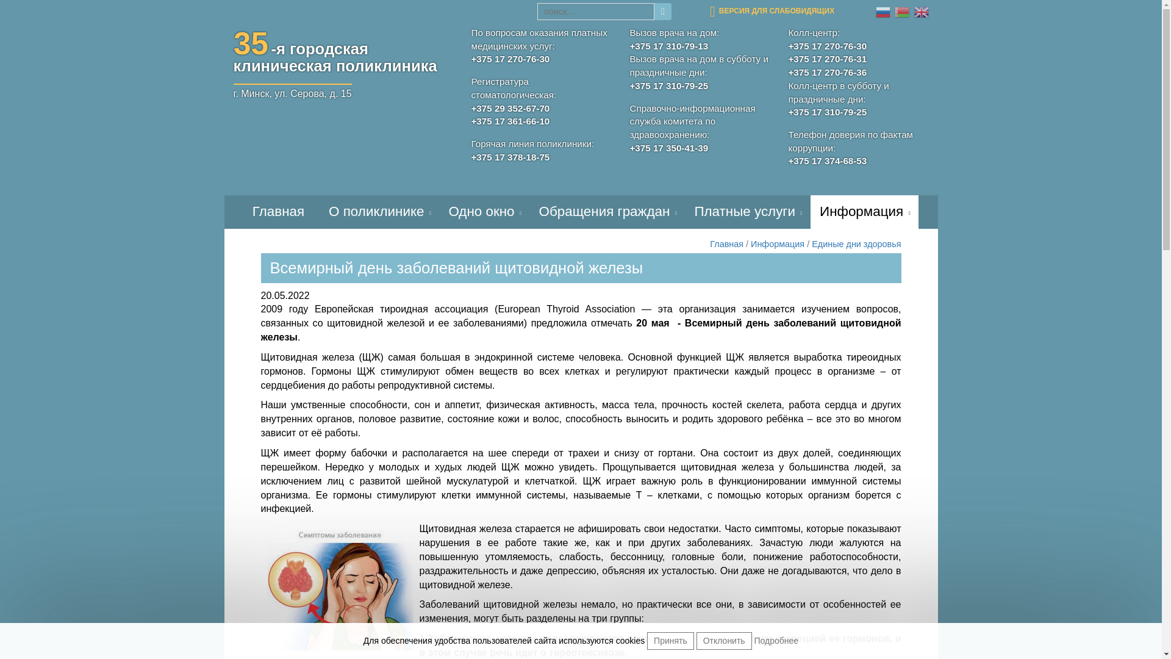  What do you see at coordinates (858, 73) in the screenshot?
I see `+375 17 270-76-36` at bounding box center [858, 73].